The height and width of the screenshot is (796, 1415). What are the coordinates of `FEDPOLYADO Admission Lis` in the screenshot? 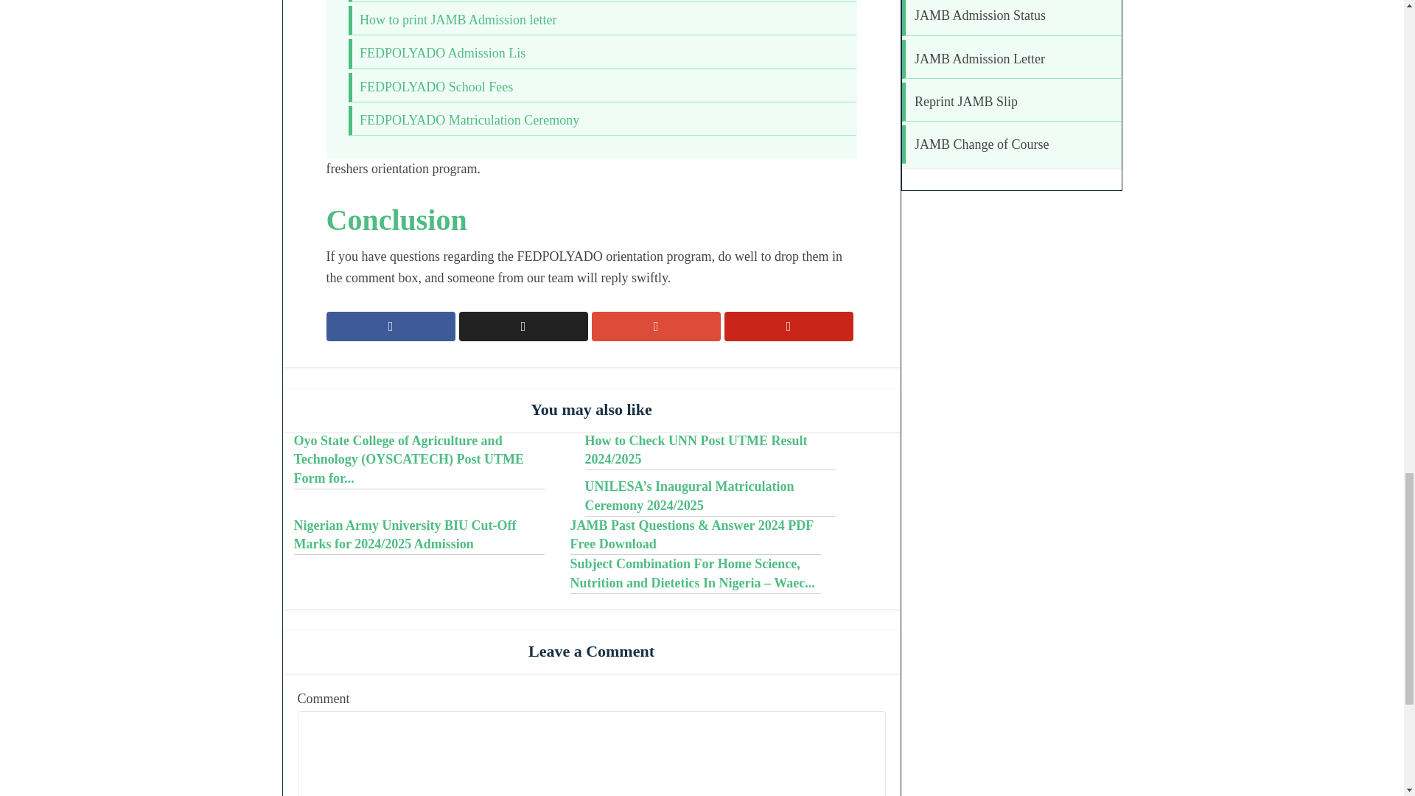 It's located at (442, 53).